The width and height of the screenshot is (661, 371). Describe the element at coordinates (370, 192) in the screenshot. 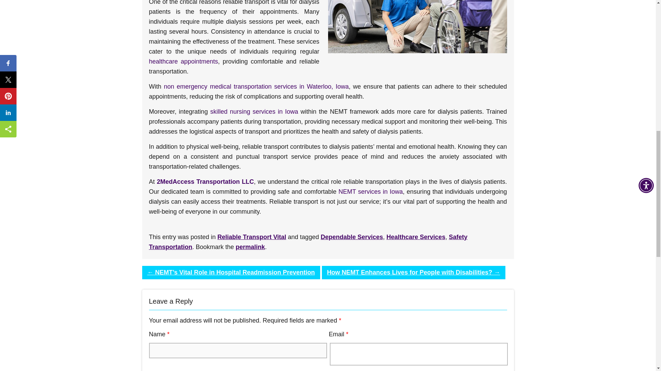

I see `NEMT services in Iowa` at that location.